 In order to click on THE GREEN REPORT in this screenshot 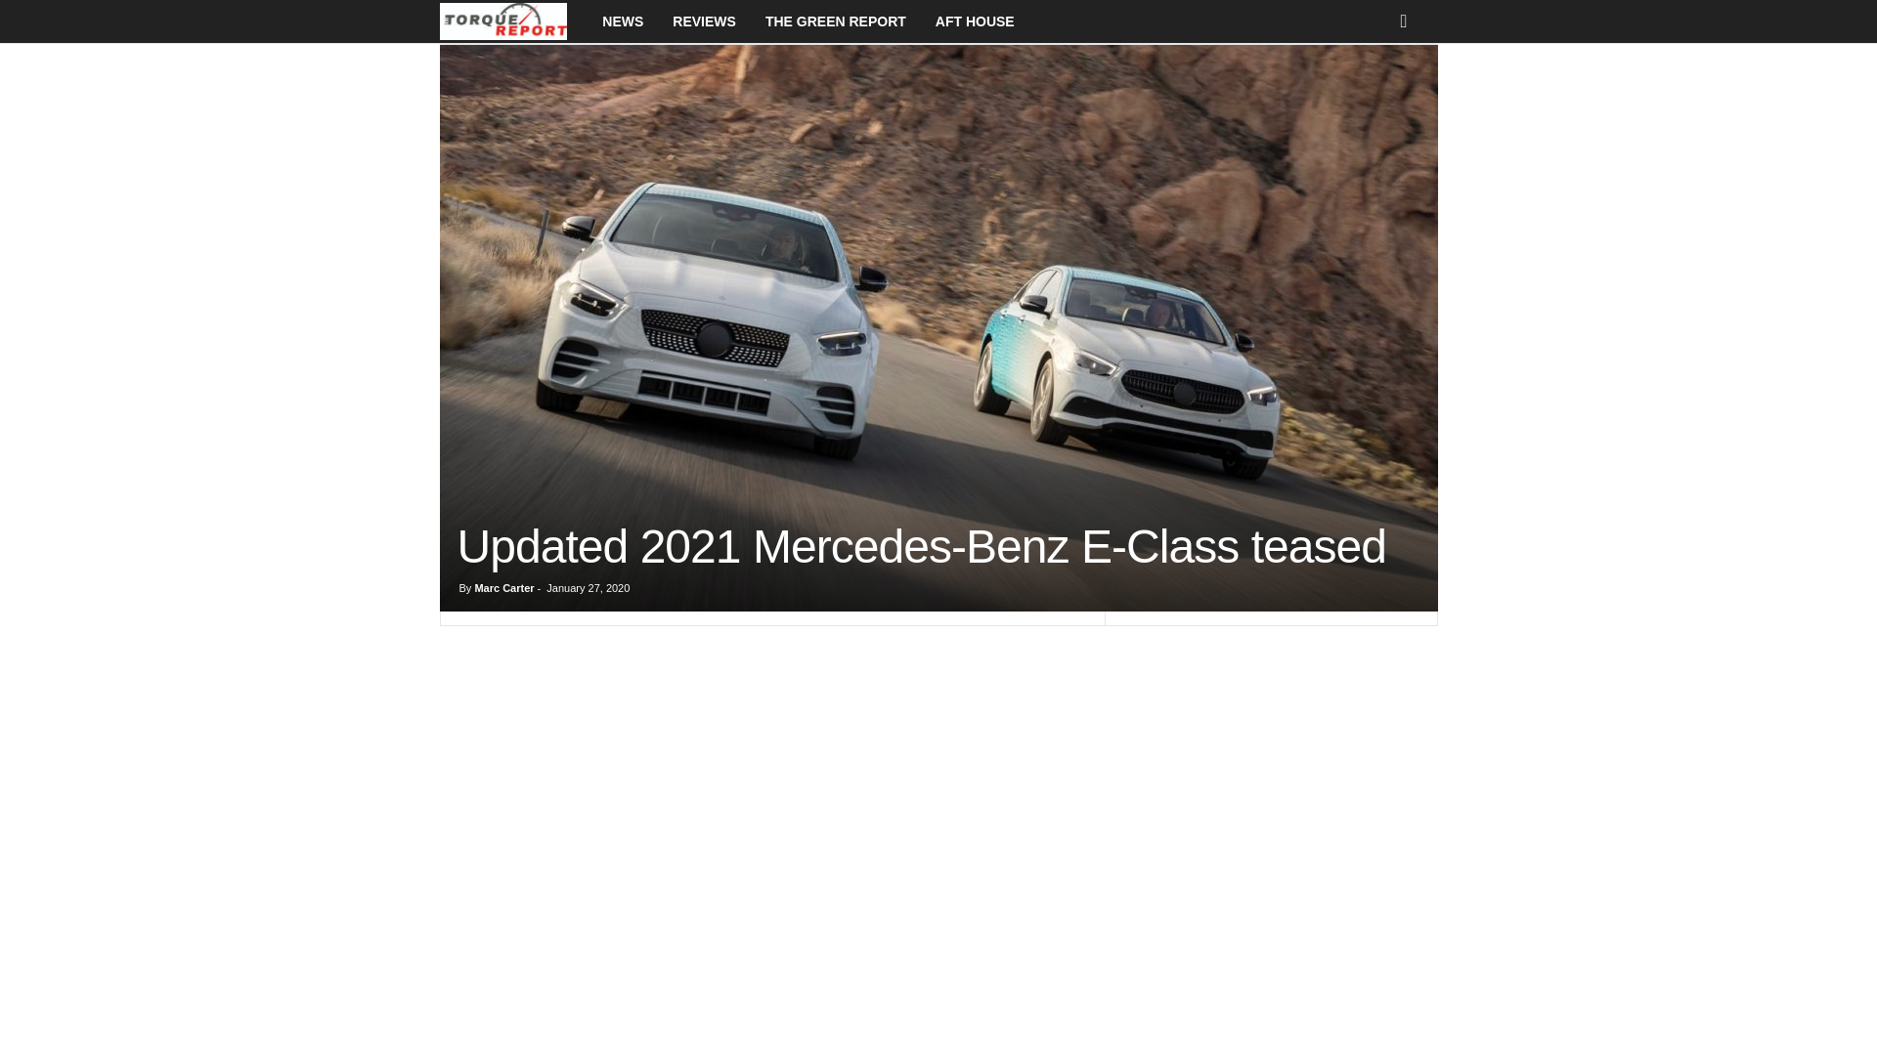, I will do `click(836, 21)`.